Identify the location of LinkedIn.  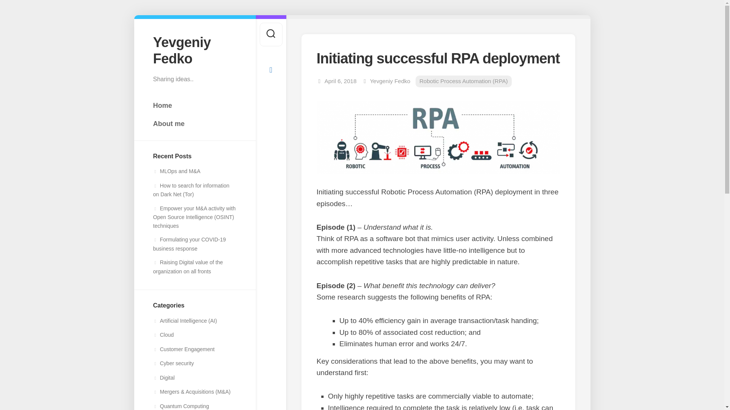
(270, 69).